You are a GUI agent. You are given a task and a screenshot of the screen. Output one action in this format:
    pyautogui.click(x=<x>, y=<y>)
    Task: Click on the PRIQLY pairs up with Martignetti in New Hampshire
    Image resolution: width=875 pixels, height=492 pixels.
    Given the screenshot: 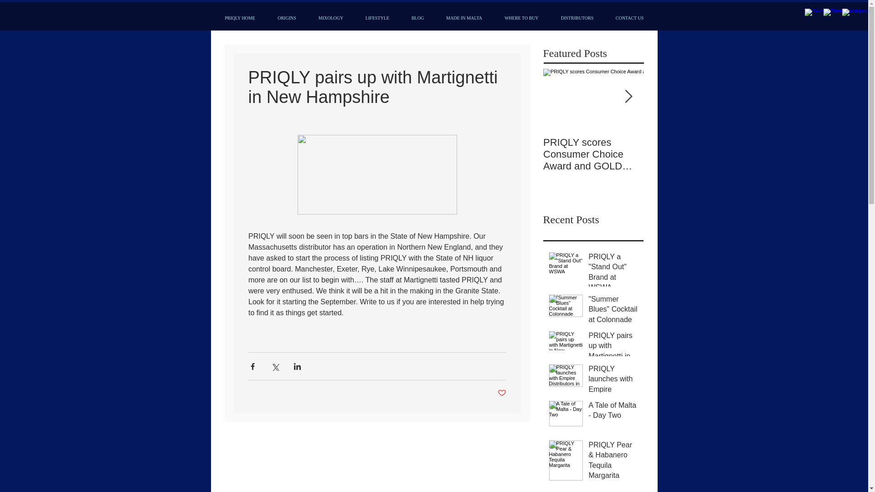 What is the action you would take?
    pyautogui.click(x=613, y=358)
    